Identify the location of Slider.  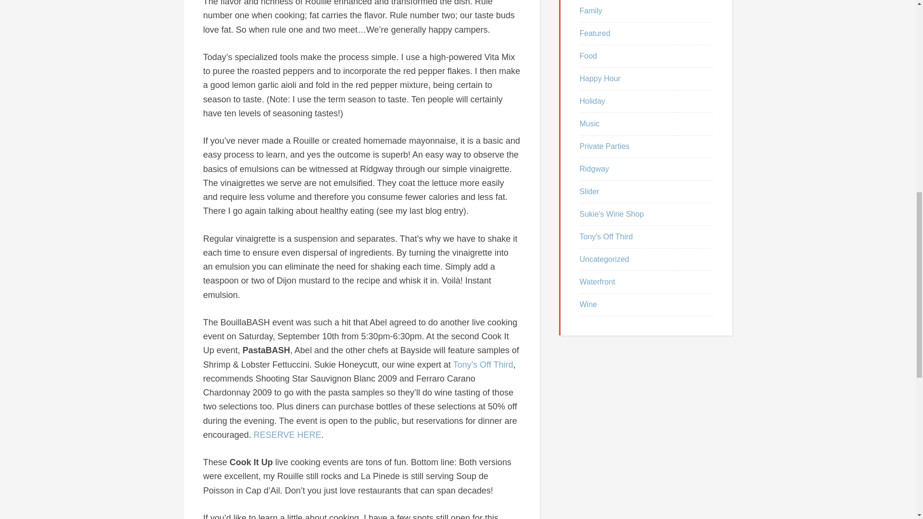
(589, 191).